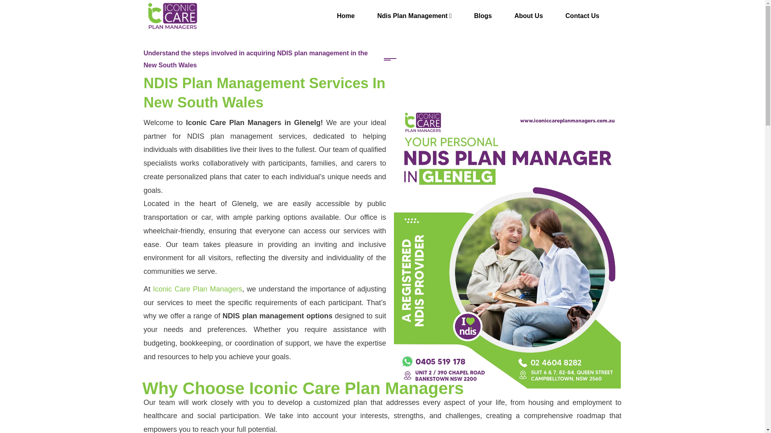 This screenshot has width=771, height=433. I want to click on Contact Us, so click(582, 16).